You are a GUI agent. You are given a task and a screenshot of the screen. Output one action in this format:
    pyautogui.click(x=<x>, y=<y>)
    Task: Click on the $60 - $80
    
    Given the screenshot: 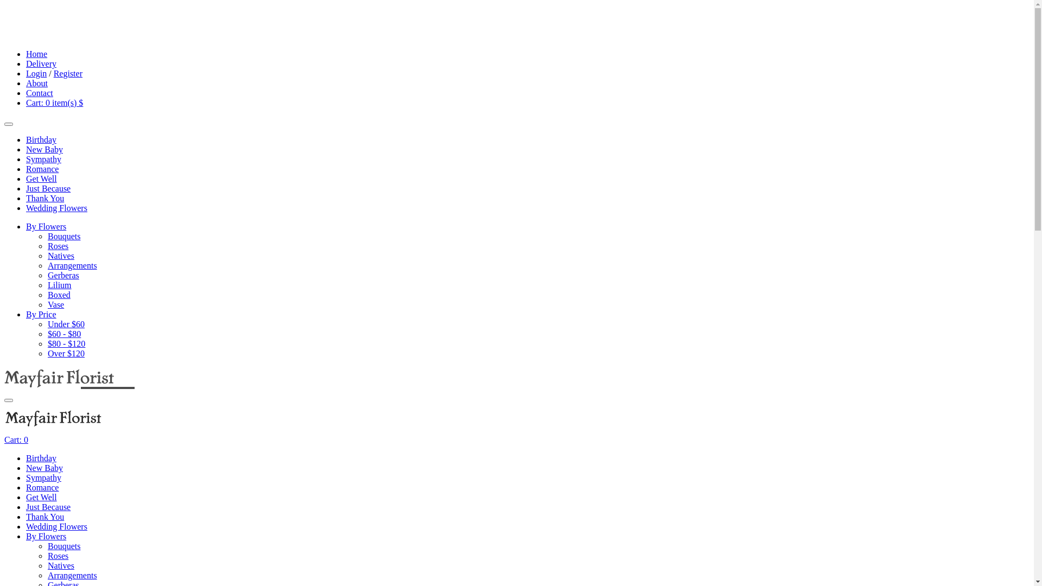 What is the action you would take?
    pyautogui.click(x=64, y=334)
    